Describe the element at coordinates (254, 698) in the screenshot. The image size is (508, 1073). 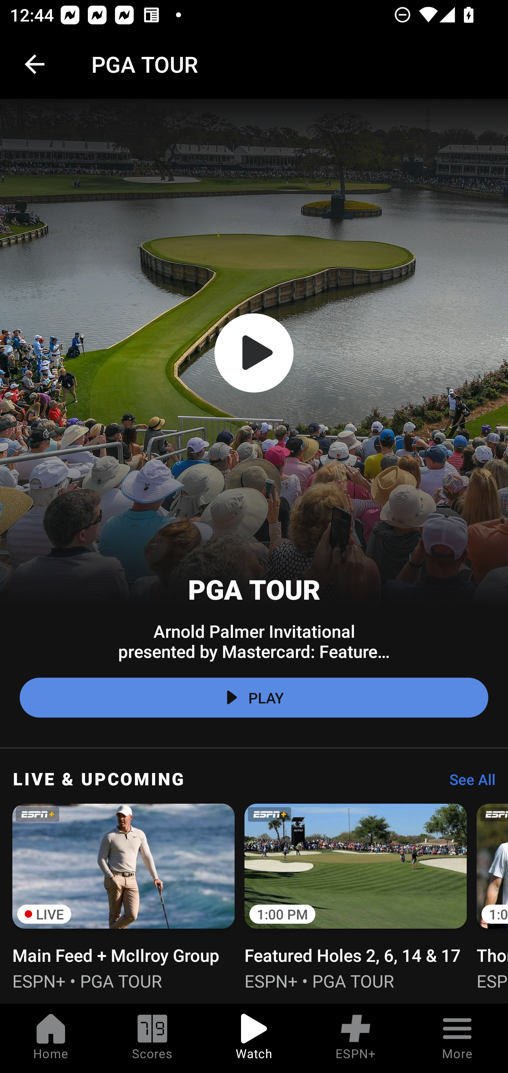
I see `PLAY` at that location.